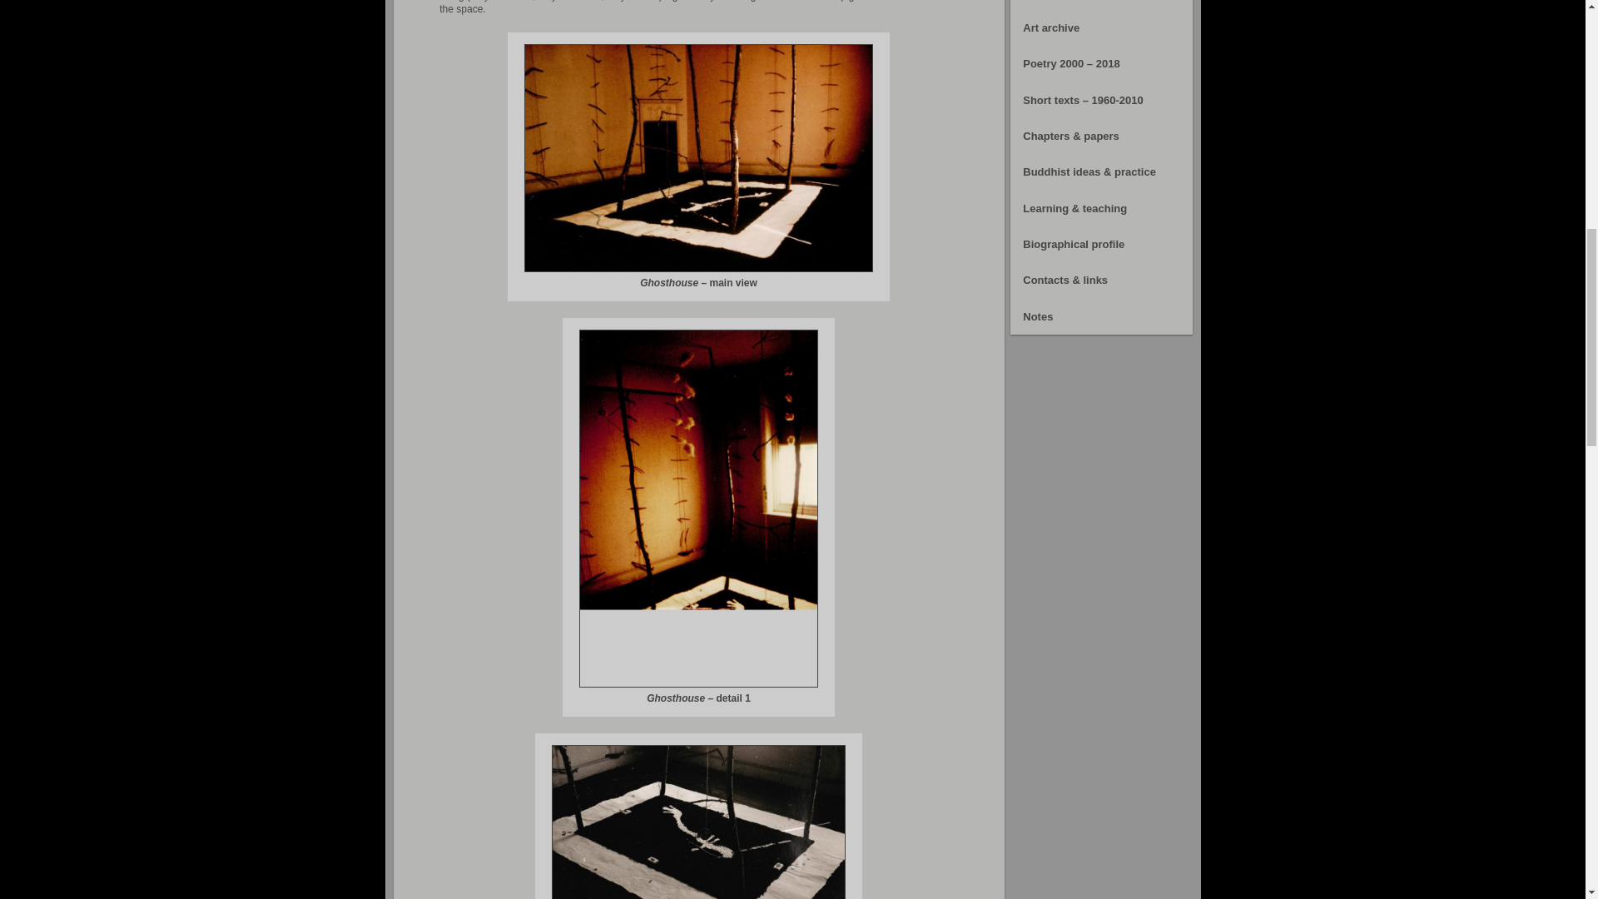 Image resolution: width=1598 pixels, height=899 pixels. Describe the element at coordinates (1100, 5) in the screenshot. I see `Art 1995-2003` at that location.